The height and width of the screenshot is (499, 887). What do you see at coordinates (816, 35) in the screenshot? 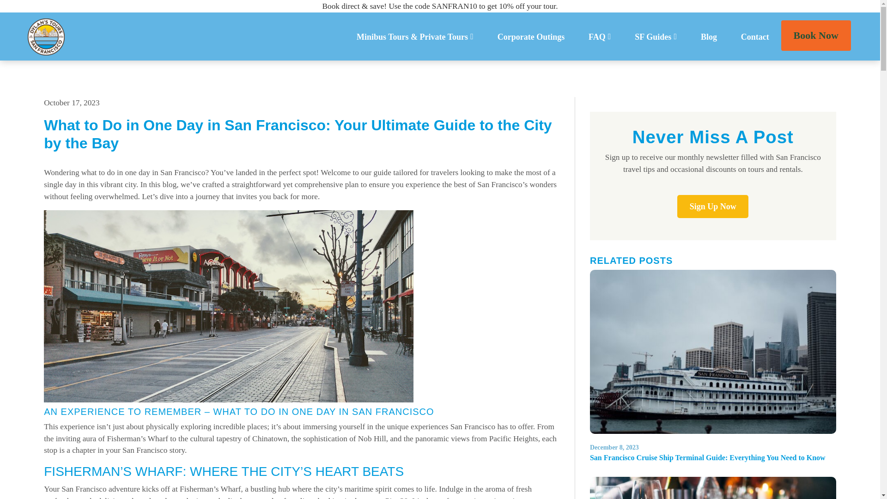
I see `Book Now` at bounding box center [816, 35].